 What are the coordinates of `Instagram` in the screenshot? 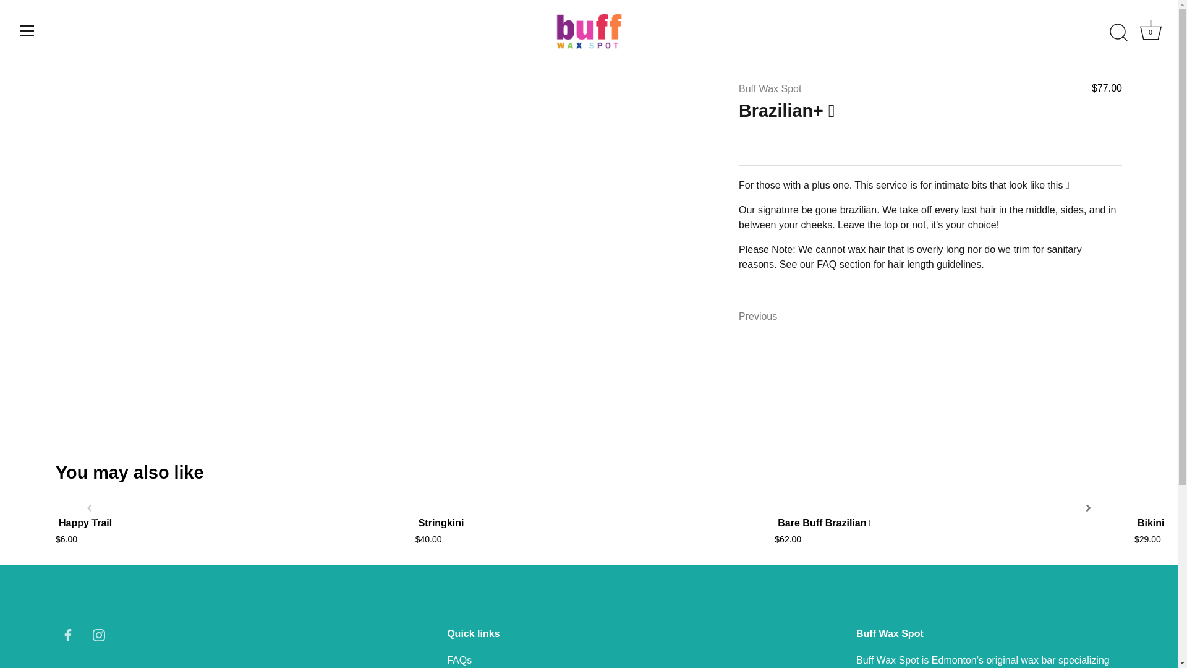 It's located at (1151, 30).